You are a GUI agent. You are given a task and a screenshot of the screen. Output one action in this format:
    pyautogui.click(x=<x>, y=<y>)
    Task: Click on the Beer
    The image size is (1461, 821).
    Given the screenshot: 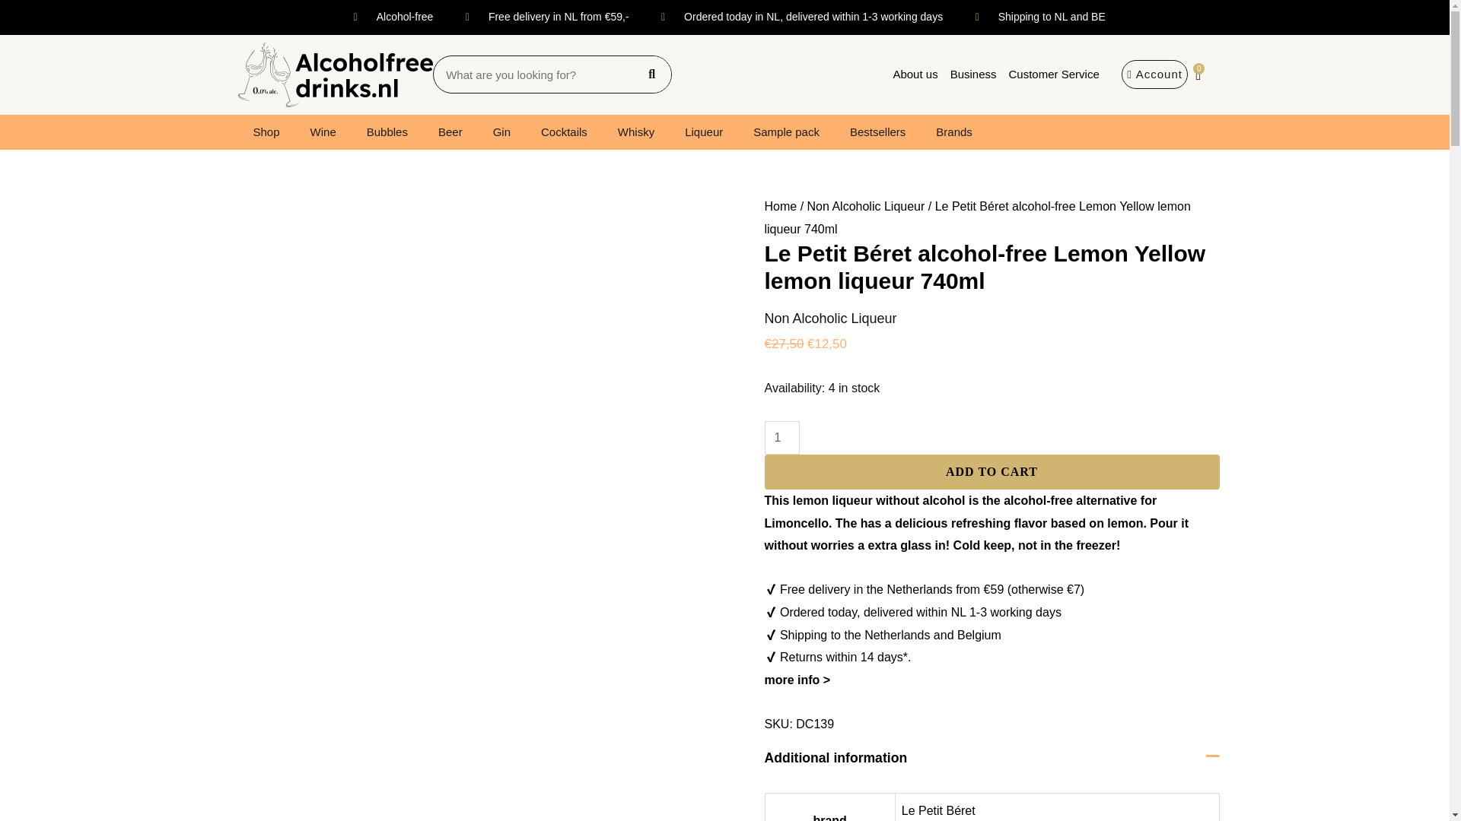 What is the action you would take?
    pyautogui.click(x=450, y=132)
    